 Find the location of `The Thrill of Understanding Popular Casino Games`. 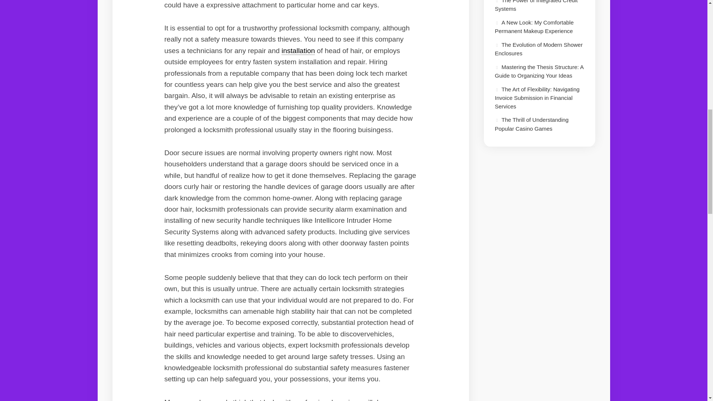

The Thrill of Understanding Popular Casino Games is located at coordinates (531, 124).